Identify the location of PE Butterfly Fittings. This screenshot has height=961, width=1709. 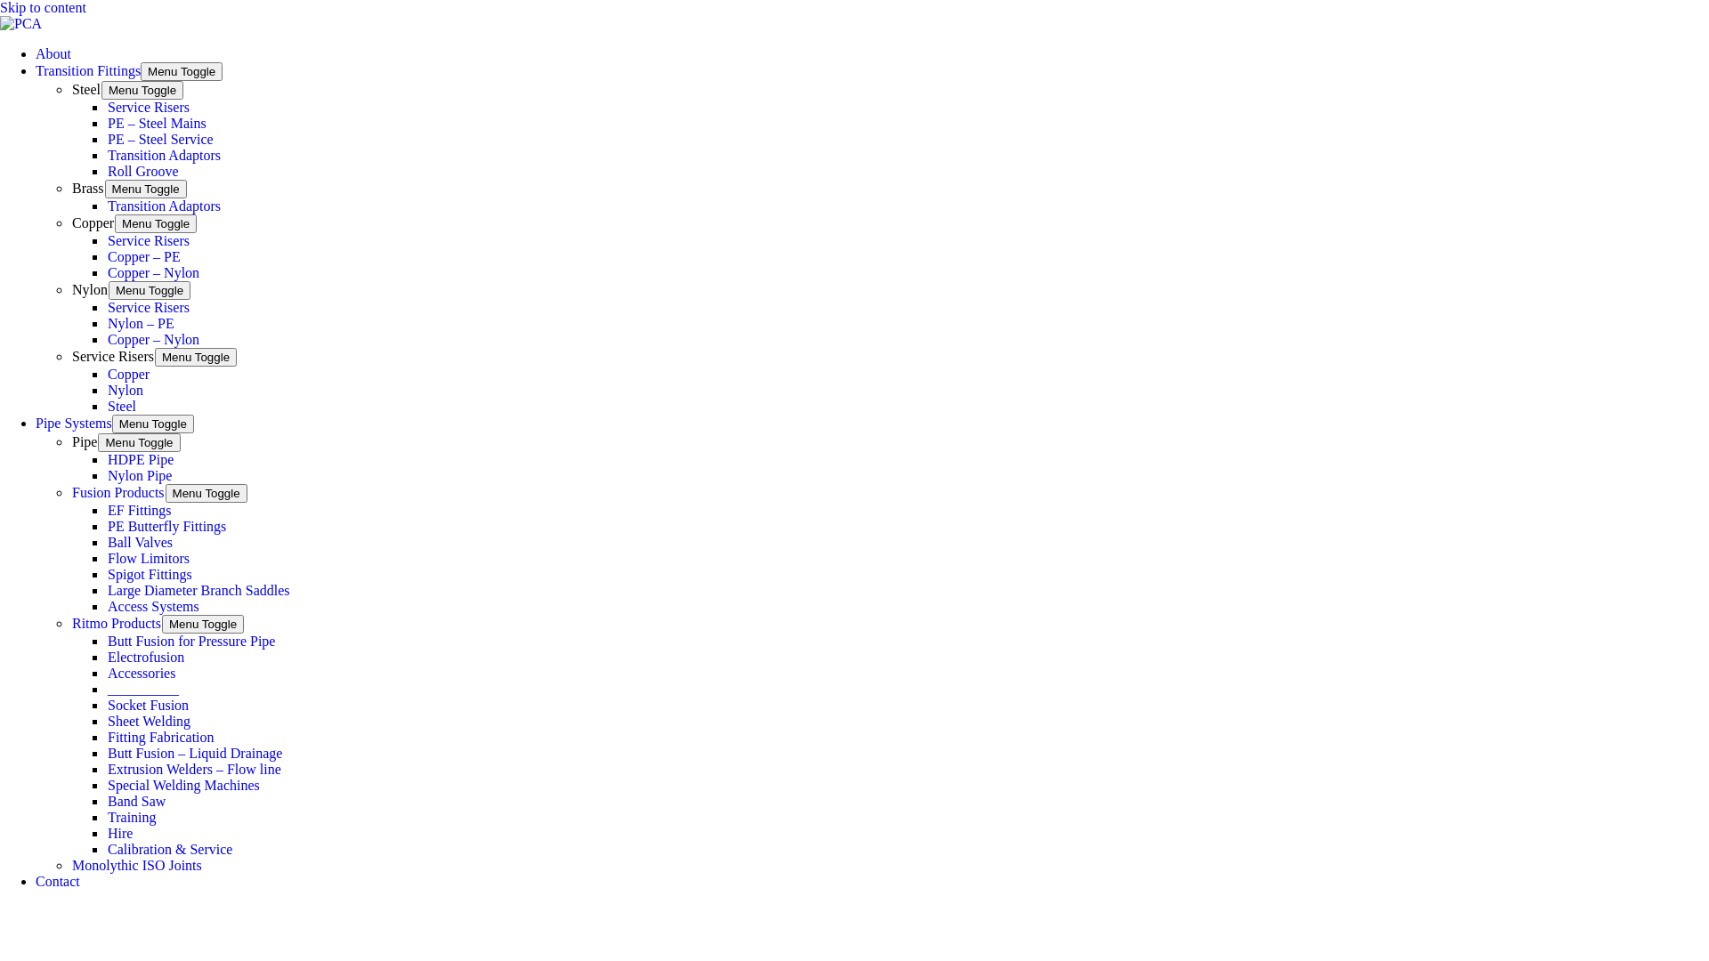
(167, 527).